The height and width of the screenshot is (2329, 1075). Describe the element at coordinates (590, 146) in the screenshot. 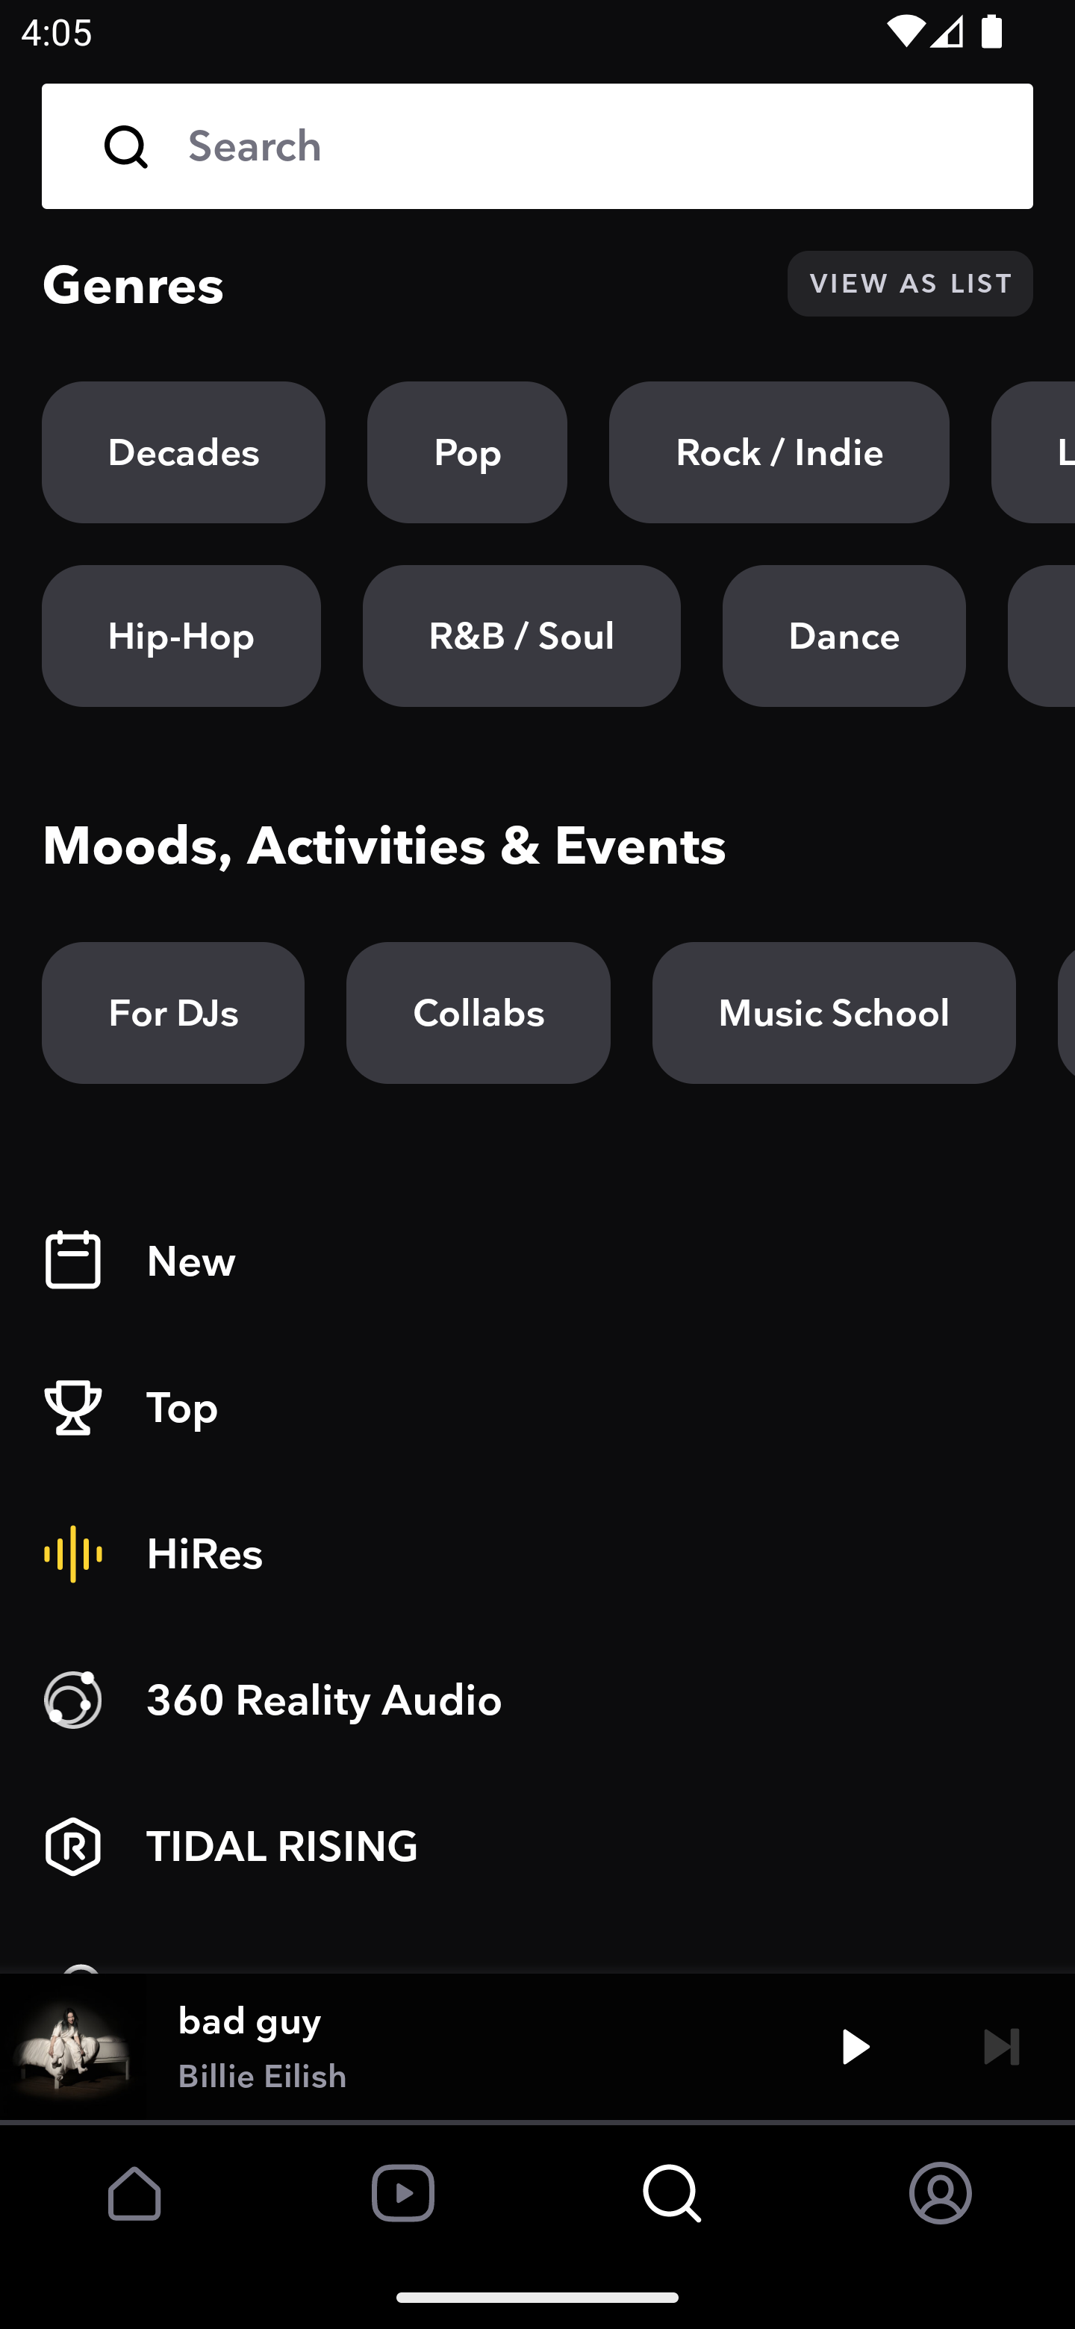

I see `Search` at that location.